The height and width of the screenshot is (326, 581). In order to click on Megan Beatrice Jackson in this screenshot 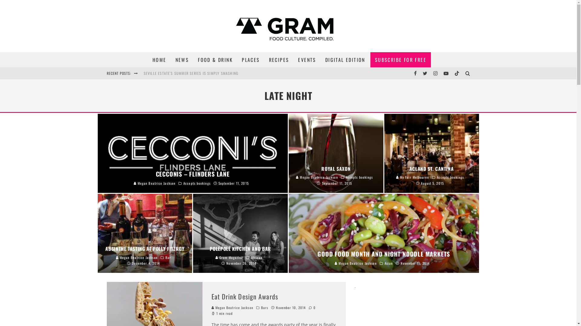, I will do `click(155, 183)`.